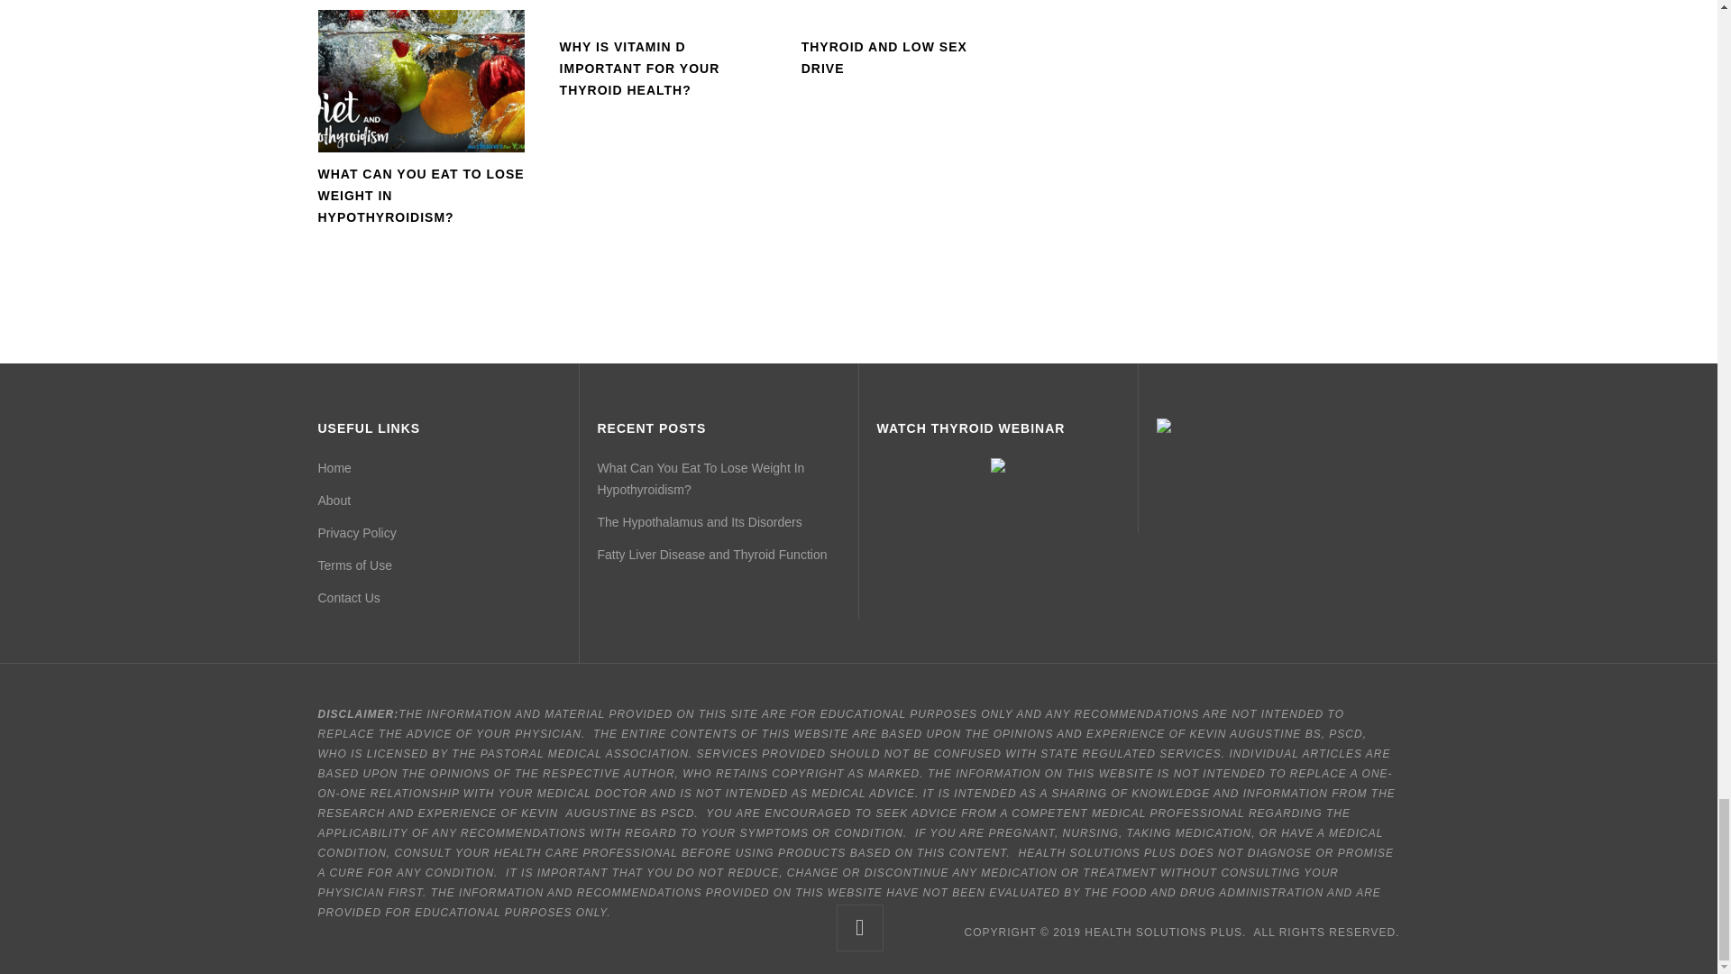 The width and height of the screenshot is (1731, 974). I want to click on Privacy Policy, so click(356, 533).